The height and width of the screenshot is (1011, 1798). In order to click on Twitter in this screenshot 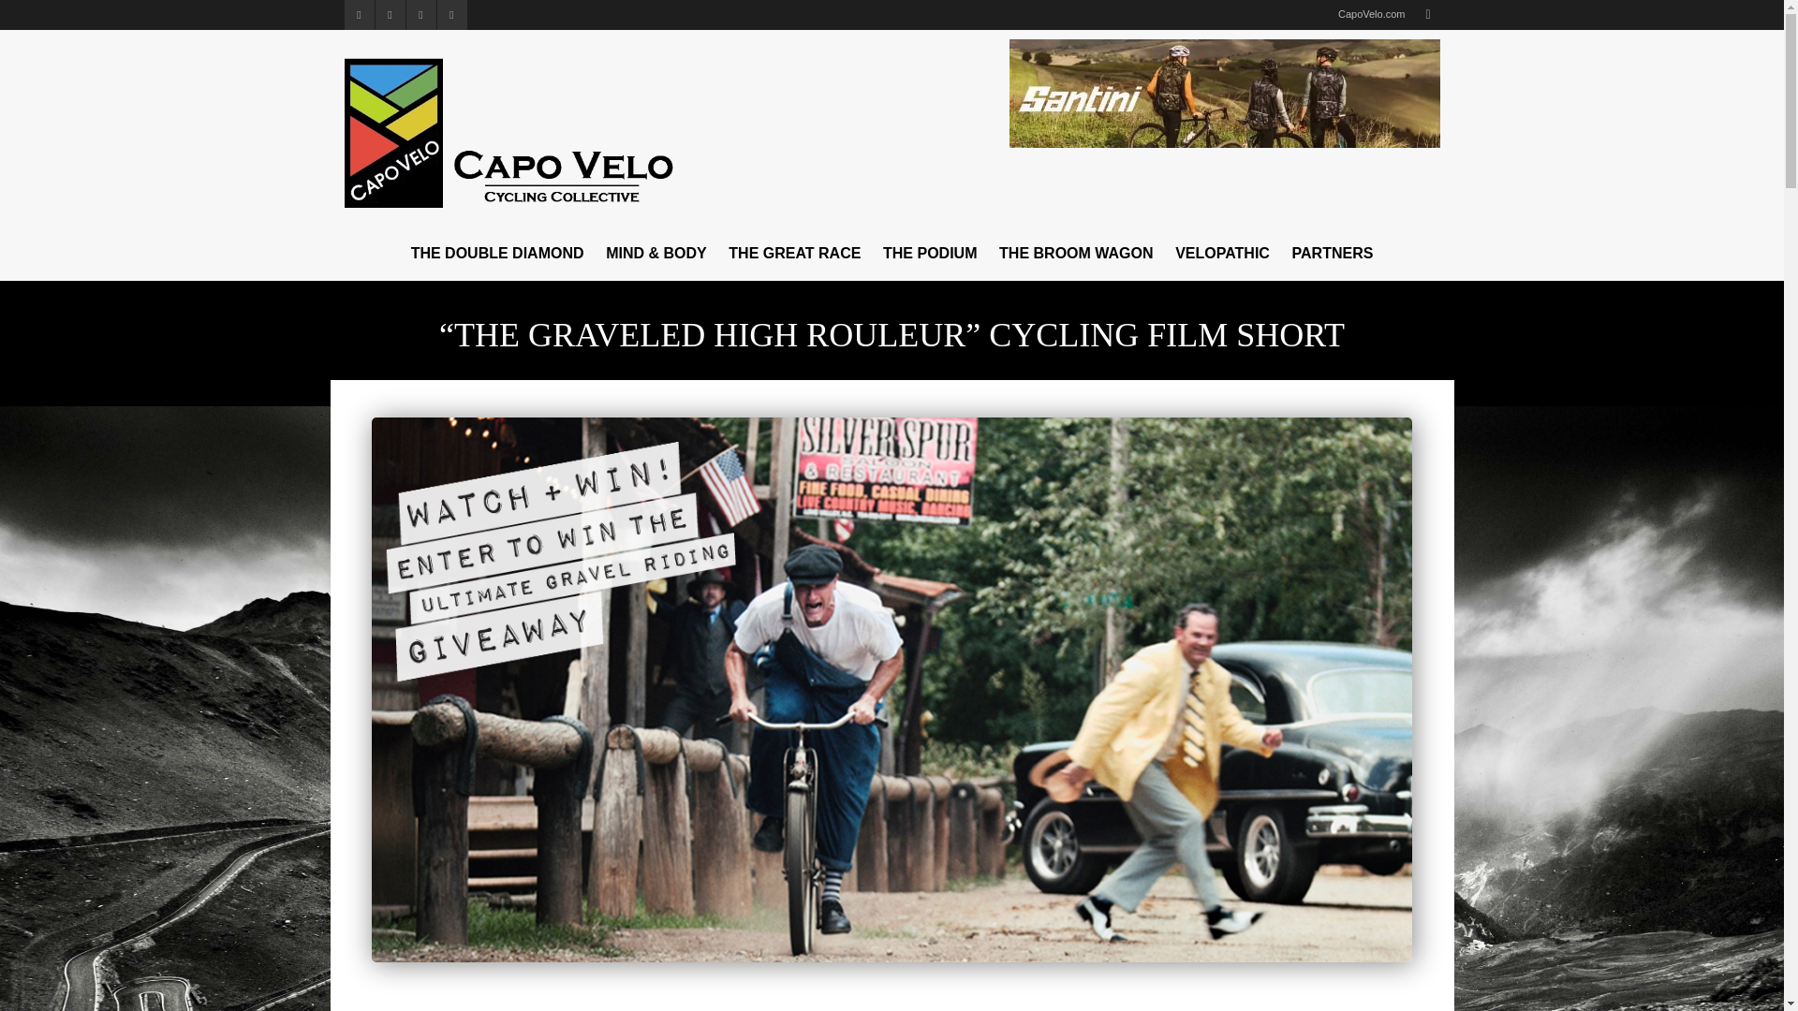, I will do `click(360, 15)`.